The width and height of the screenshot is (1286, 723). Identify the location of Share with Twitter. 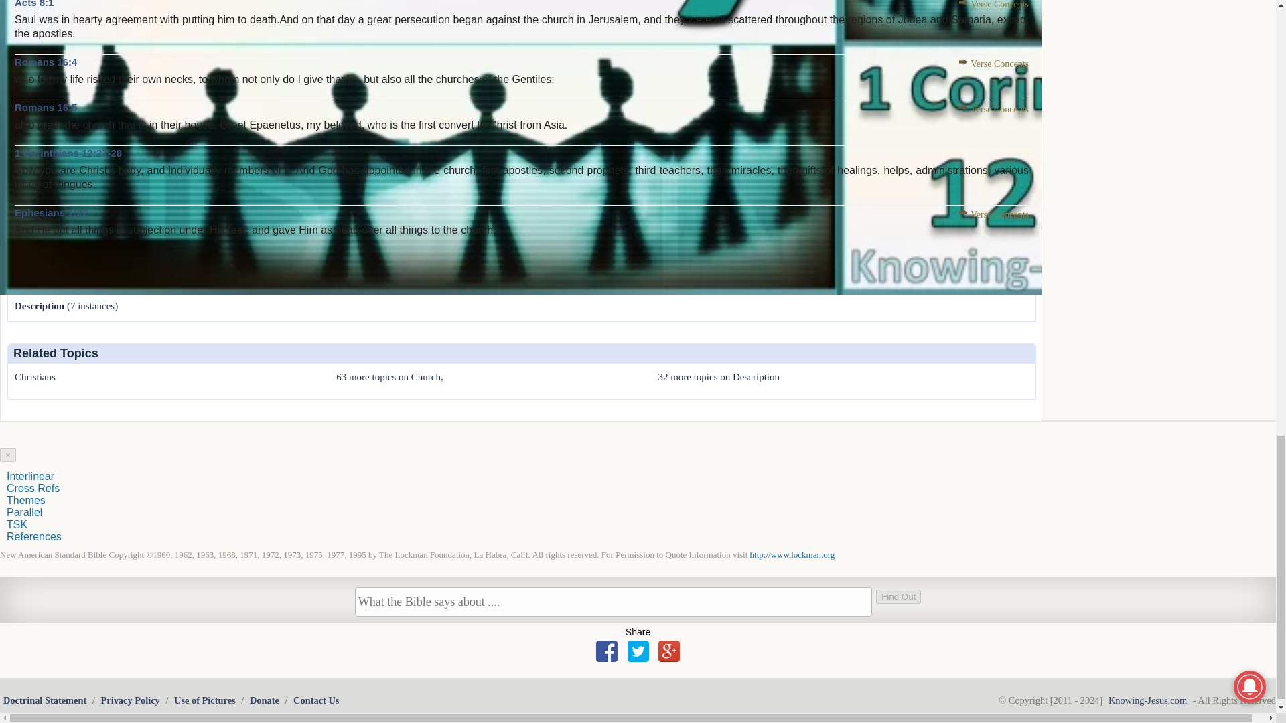
(638, 651).